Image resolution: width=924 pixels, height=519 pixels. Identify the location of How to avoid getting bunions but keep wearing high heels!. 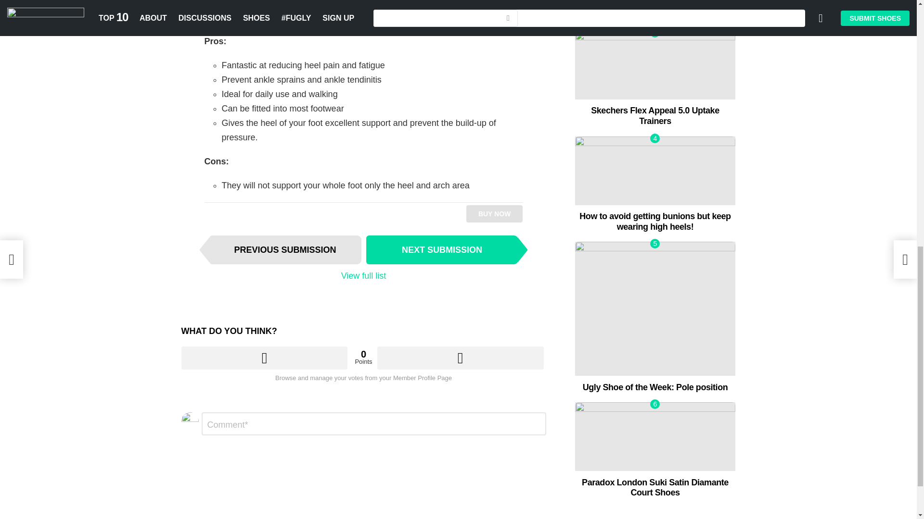
(655, 171).